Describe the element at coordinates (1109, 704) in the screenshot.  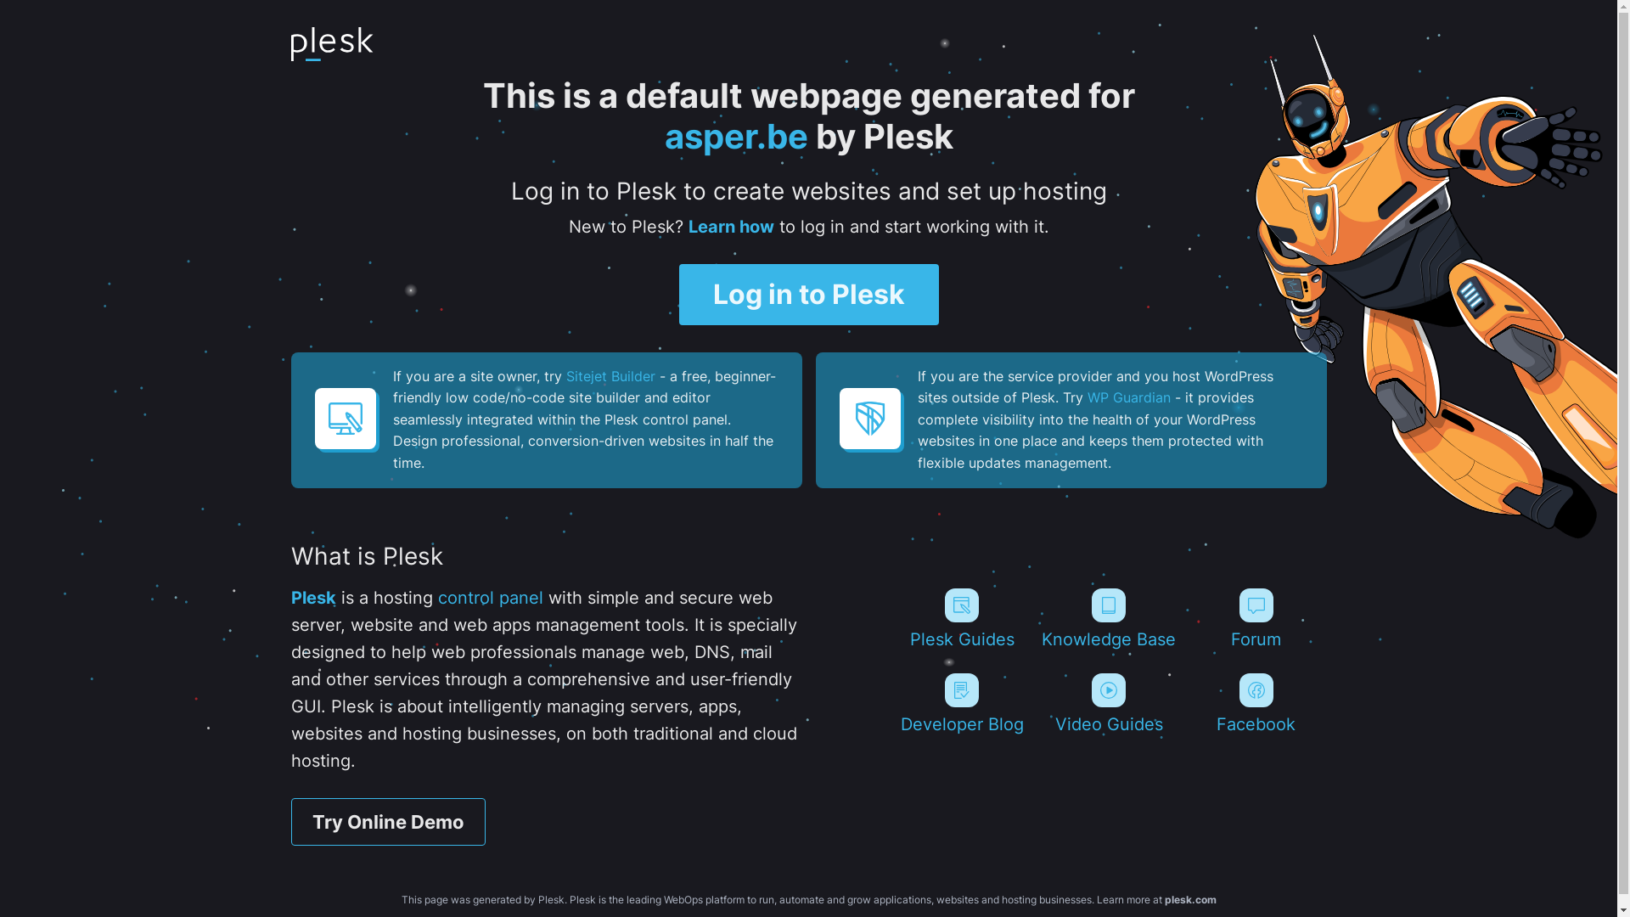
I see `Video Guides` at that location.